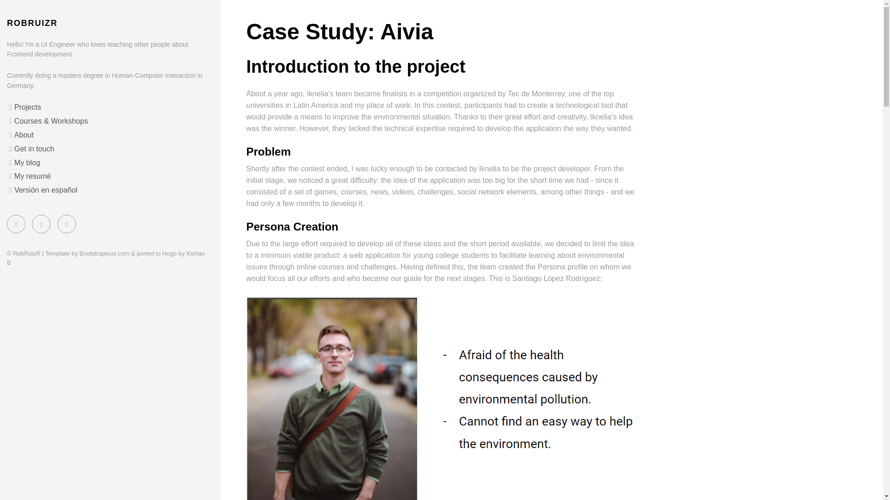 Image resolution: width=890 pixels, height=500 pixels. Describe the element at coordinates (105, 254) in the screenshot. I see `Bootstrapious.com` at that location.